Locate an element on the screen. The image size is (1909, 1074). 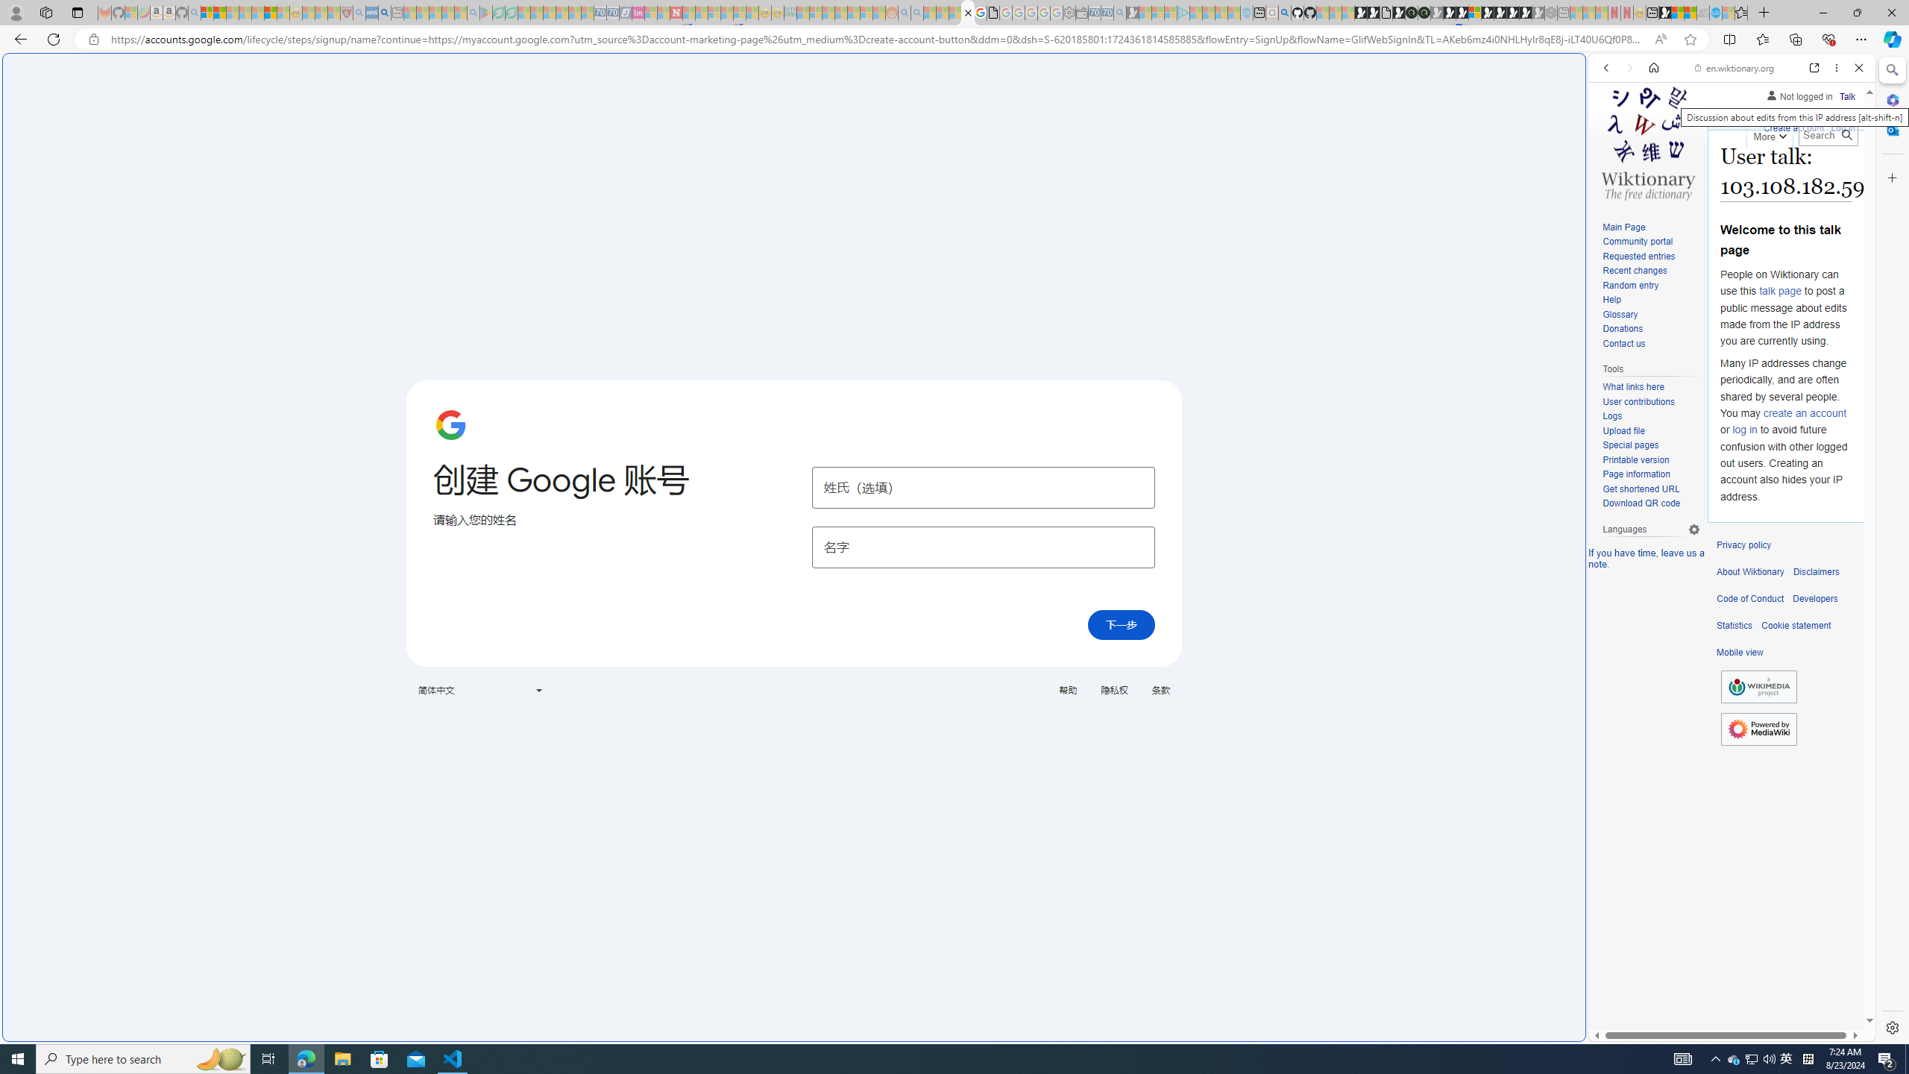
Main Page is located at coordinates (1651, 227).